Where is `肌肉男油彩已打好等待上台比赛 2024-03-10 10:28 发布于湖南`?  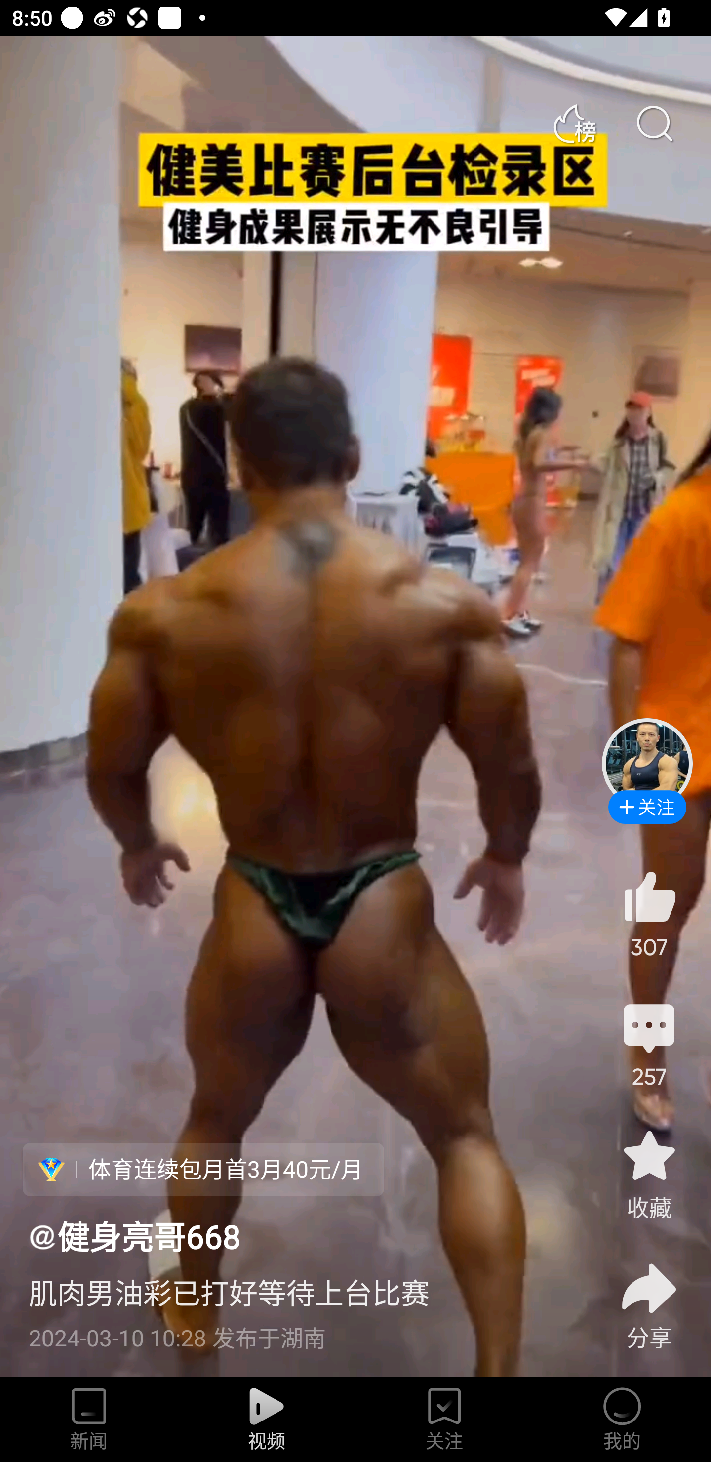
肌肉男油彩已打好等待上台比赛 2024-03-10 10:28 发布于湖南 is located at coordinates (299, 1305).